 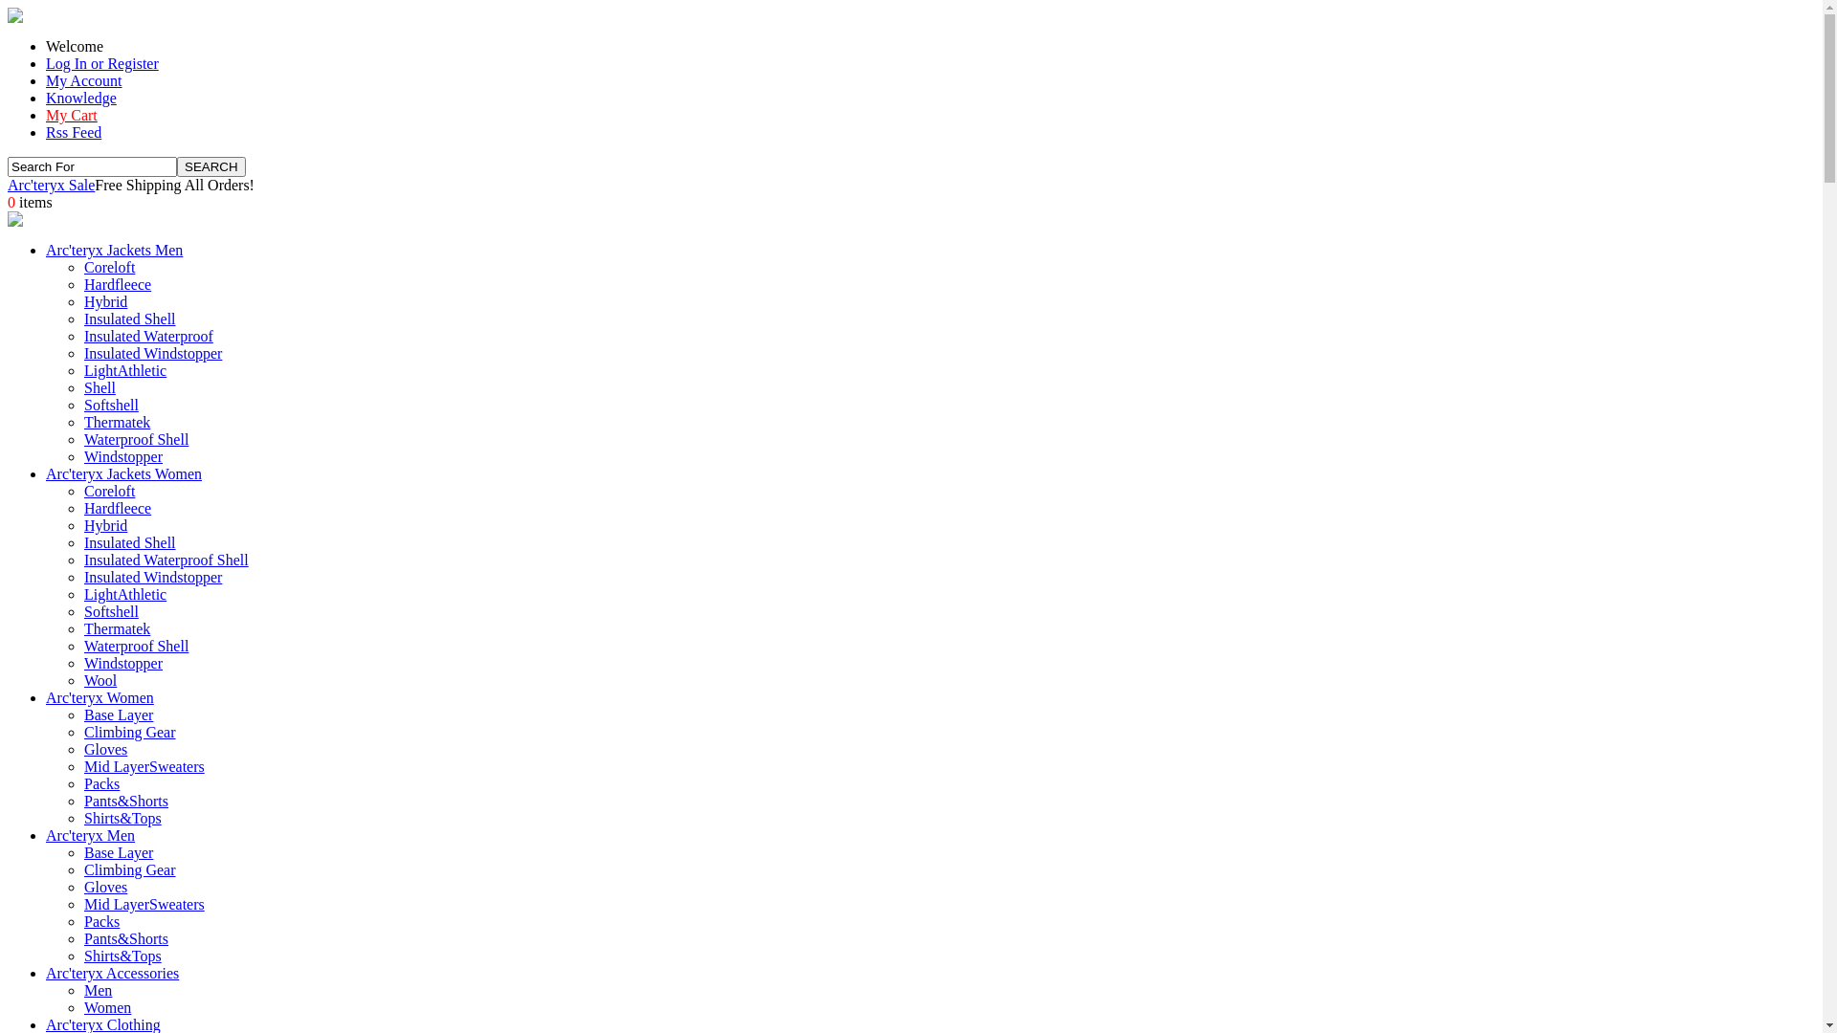 I want to click on Insulated Waterproof, so click(x=149, y=337).